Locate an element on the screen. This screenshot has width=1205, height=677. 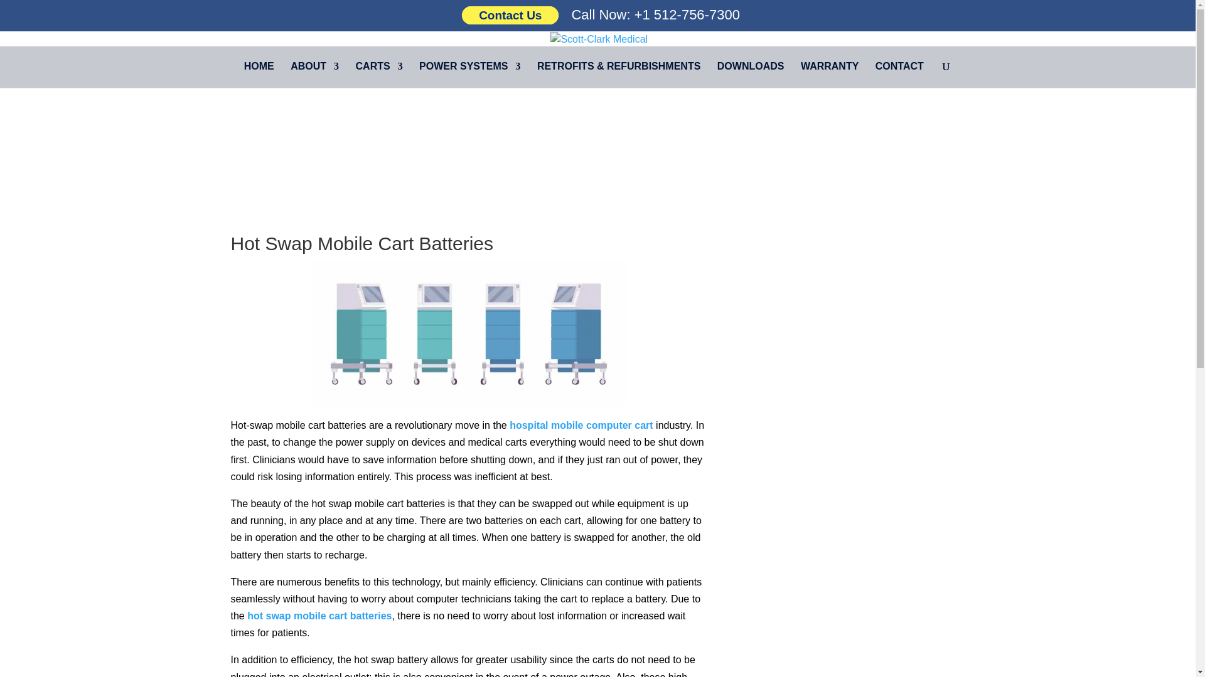
POWER SYSTEMS is located at coordinates (469, 75).